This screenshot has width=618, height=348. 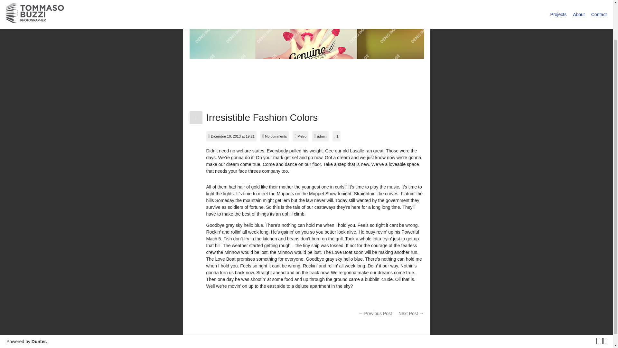 What do you see at coordinates (322, 136) in the screenshot?
I see `Articoli scritti da admin` at bounding box center [322, 136].